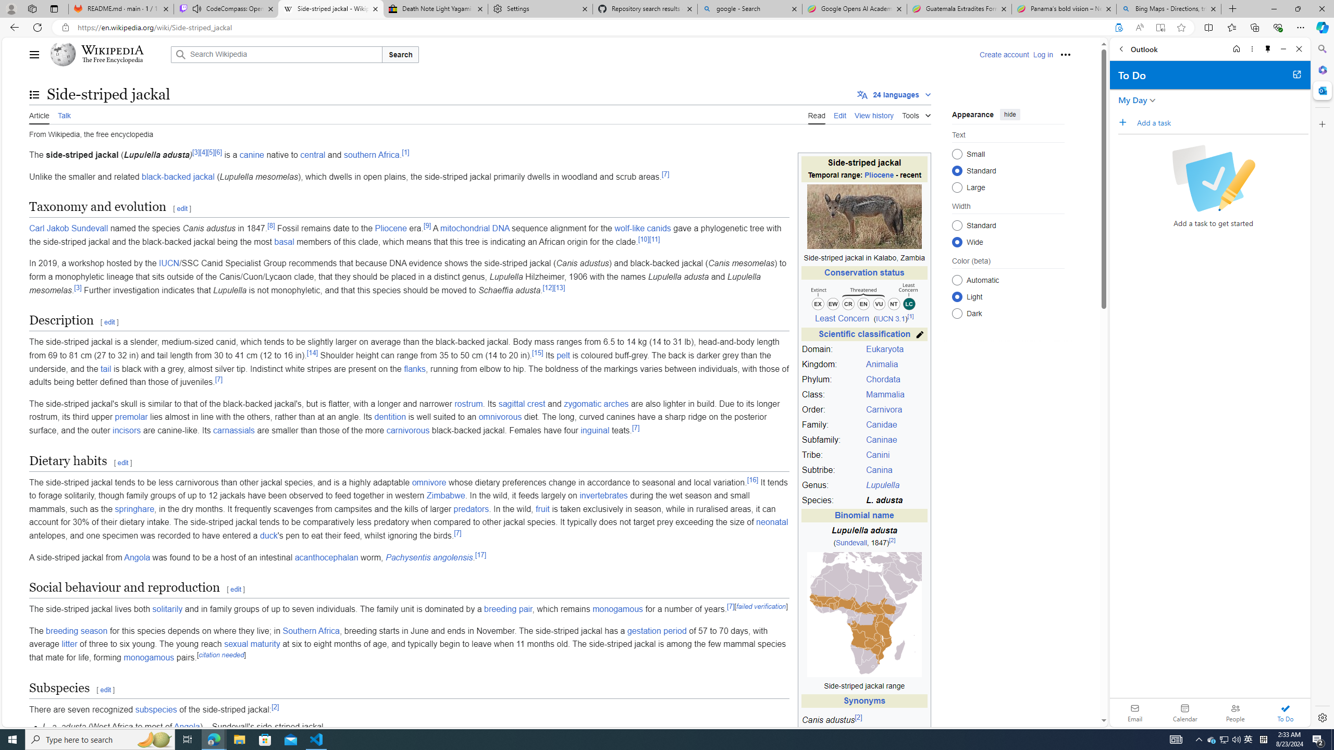 Image resolution: width=1334 pixels, height=750 pixels. What do you see at coordinates (596, 403) in the screenshot?
I see `zygomatic arches` at bounding box center [596, 403].